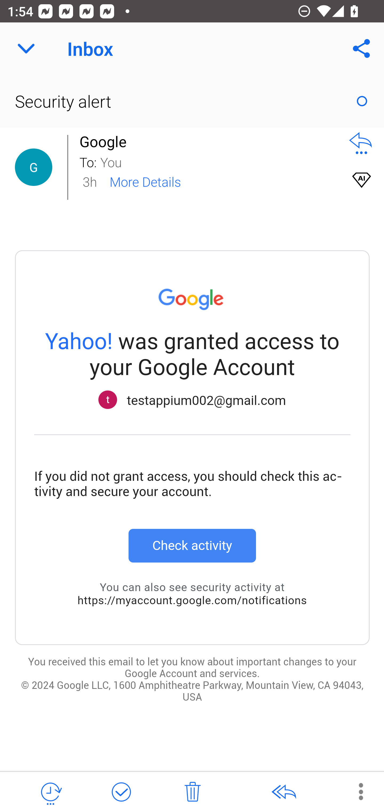 This screenshot has height=812, width=384. Describe the element at coordinates (283, 792) in the screenshot. I see `Reply All` at that location.